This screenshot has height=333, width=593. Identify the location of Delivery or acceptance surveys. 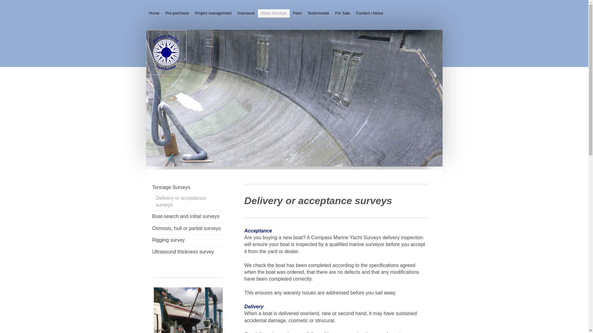
(188, 202).